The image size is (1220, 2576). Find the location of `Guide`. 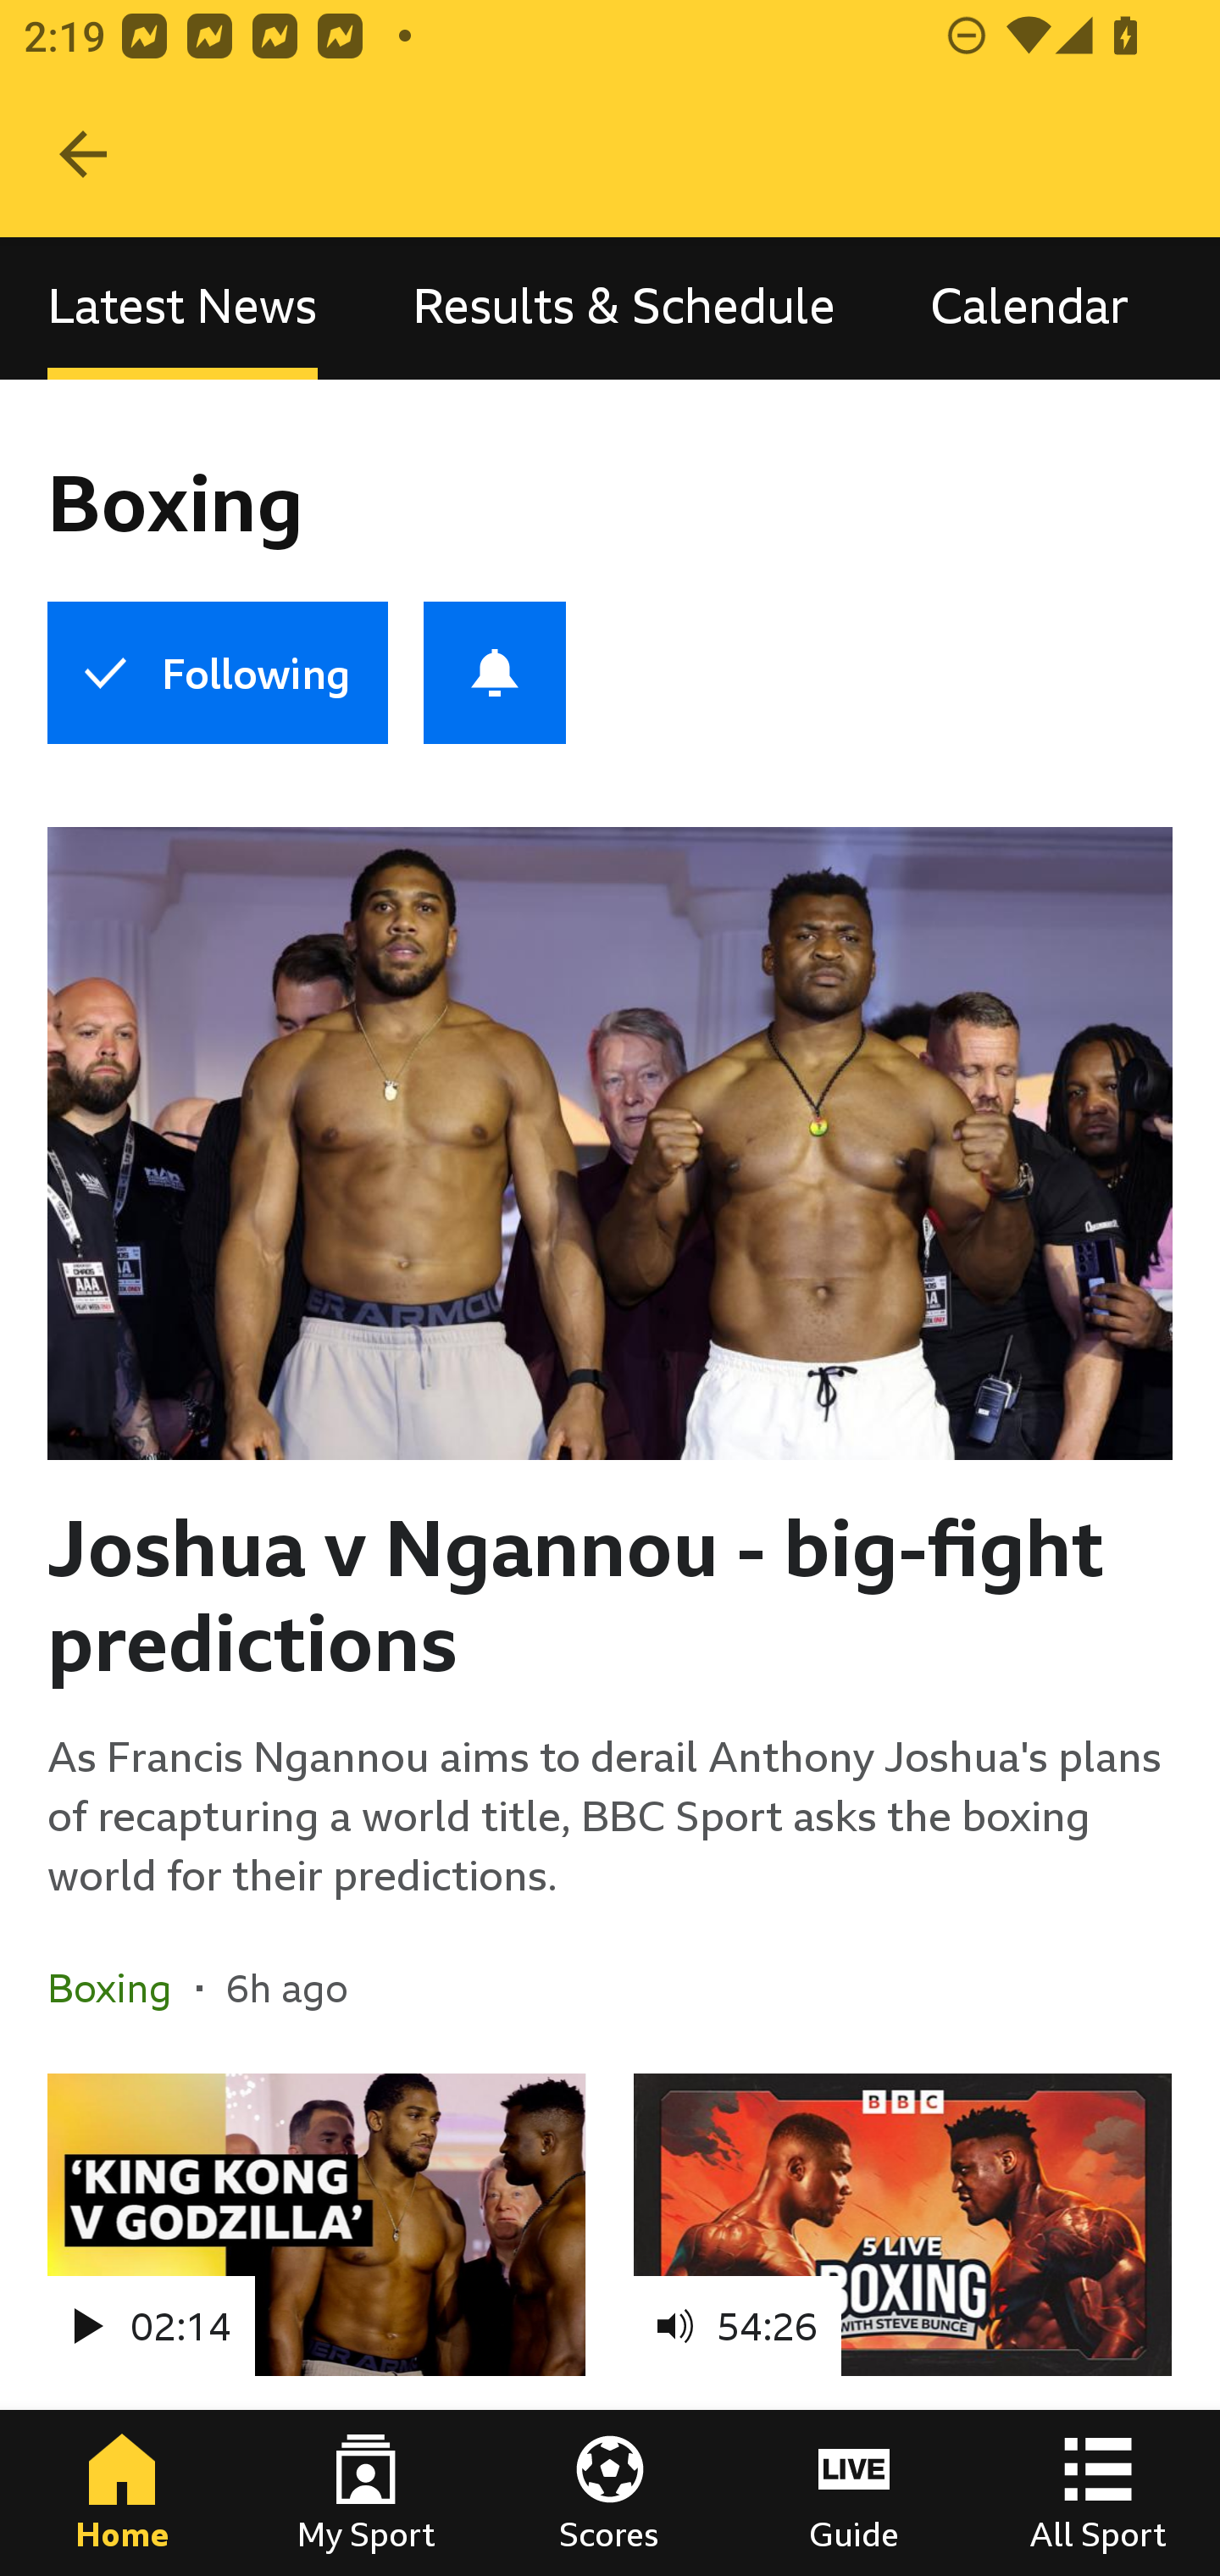

Guide is located at coordinates (854, 2493).